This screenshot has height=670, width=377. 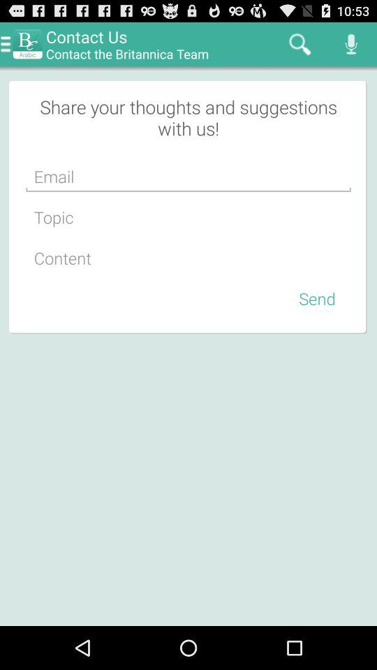 What do you see at coordinates (317, 298) in the screenshot?
I see `launch the send item` at bounding box center [317, 298].